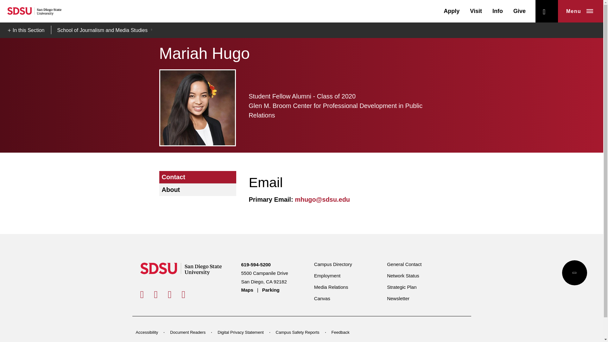 This screenshot has width=608, height=342. What do you see at coordinates (476, 11) in the screenshot?
I see `Visit` at bounding box center [476, 11].